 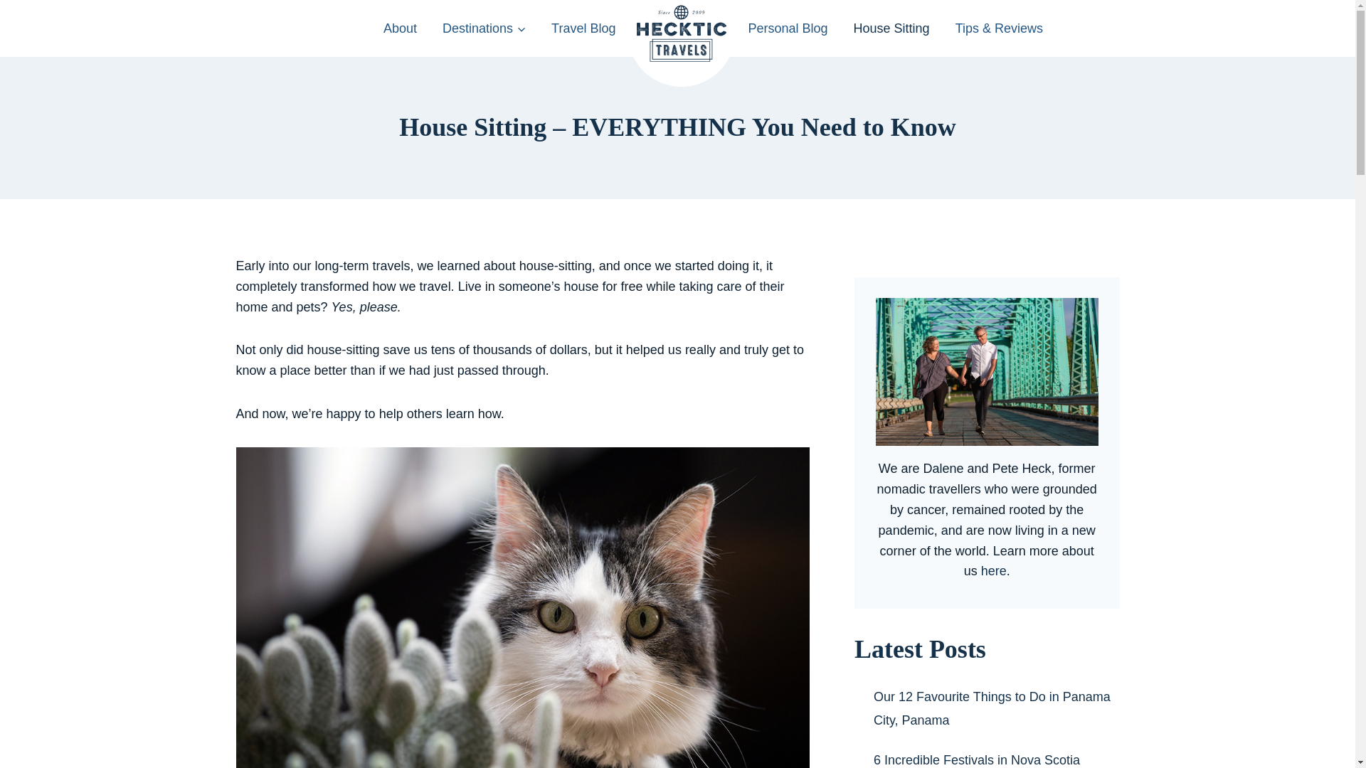 I want to click on House Sitting, so click(x=891, y=28).